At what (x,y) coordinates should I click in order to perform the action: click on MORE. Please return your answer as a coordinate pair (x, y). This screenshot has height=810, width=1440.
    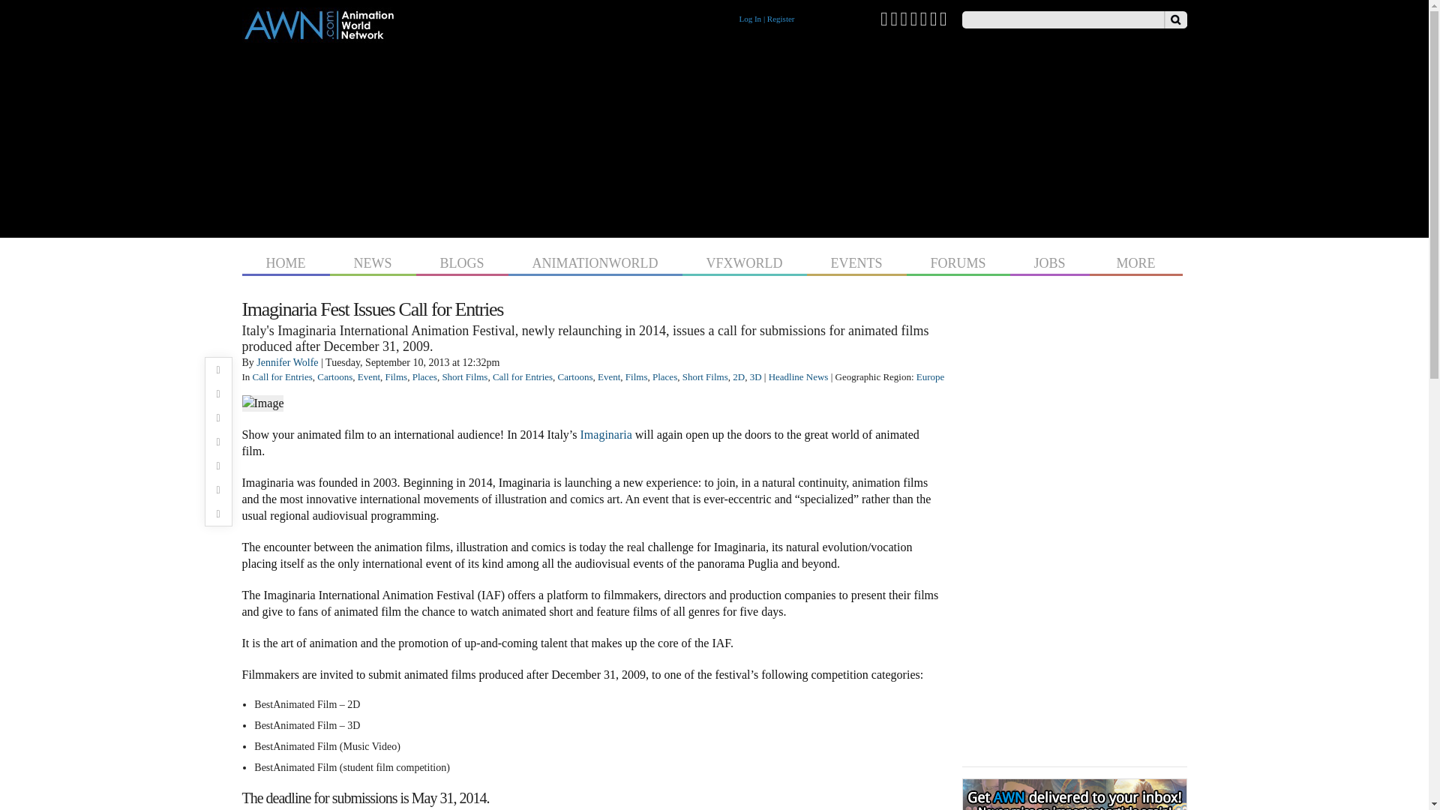
    Looking at the image, I should click on (1135, 261).